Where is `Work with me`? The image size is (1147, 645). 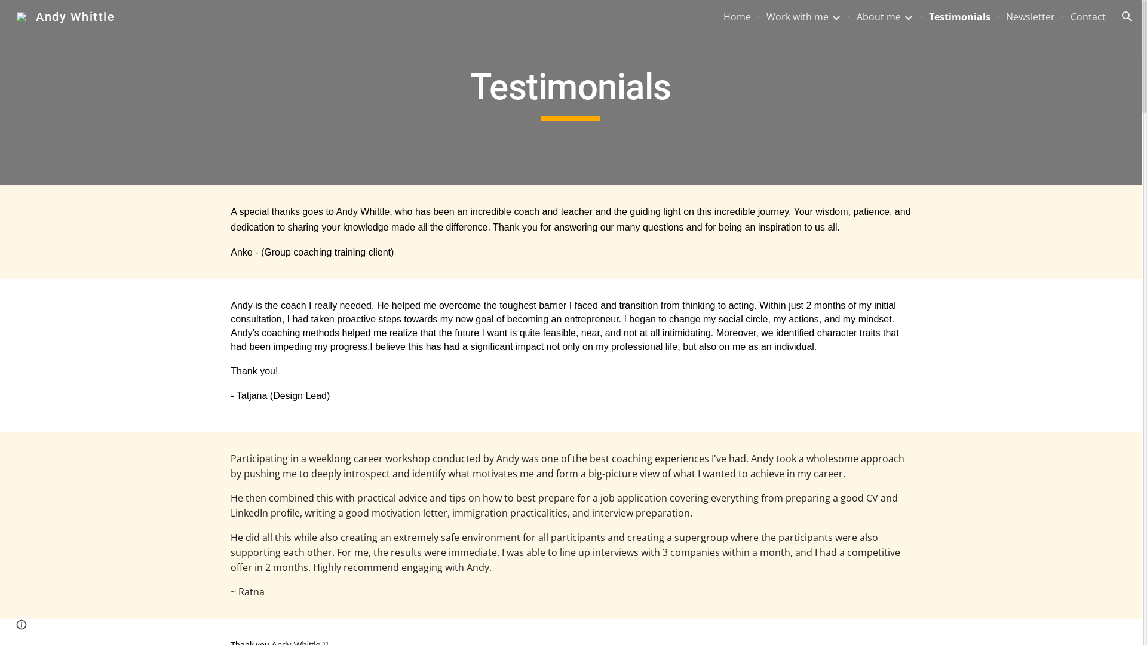
Work with me is located at coordinates (798, 17).